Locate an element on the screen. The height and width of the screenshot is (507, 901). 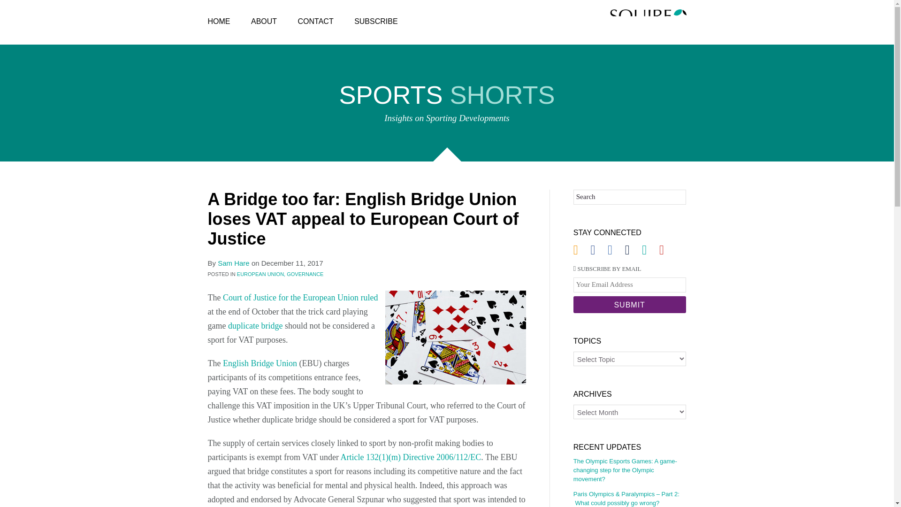
Court of Justice for the European Union ruled is located at coordinates (300, 298).